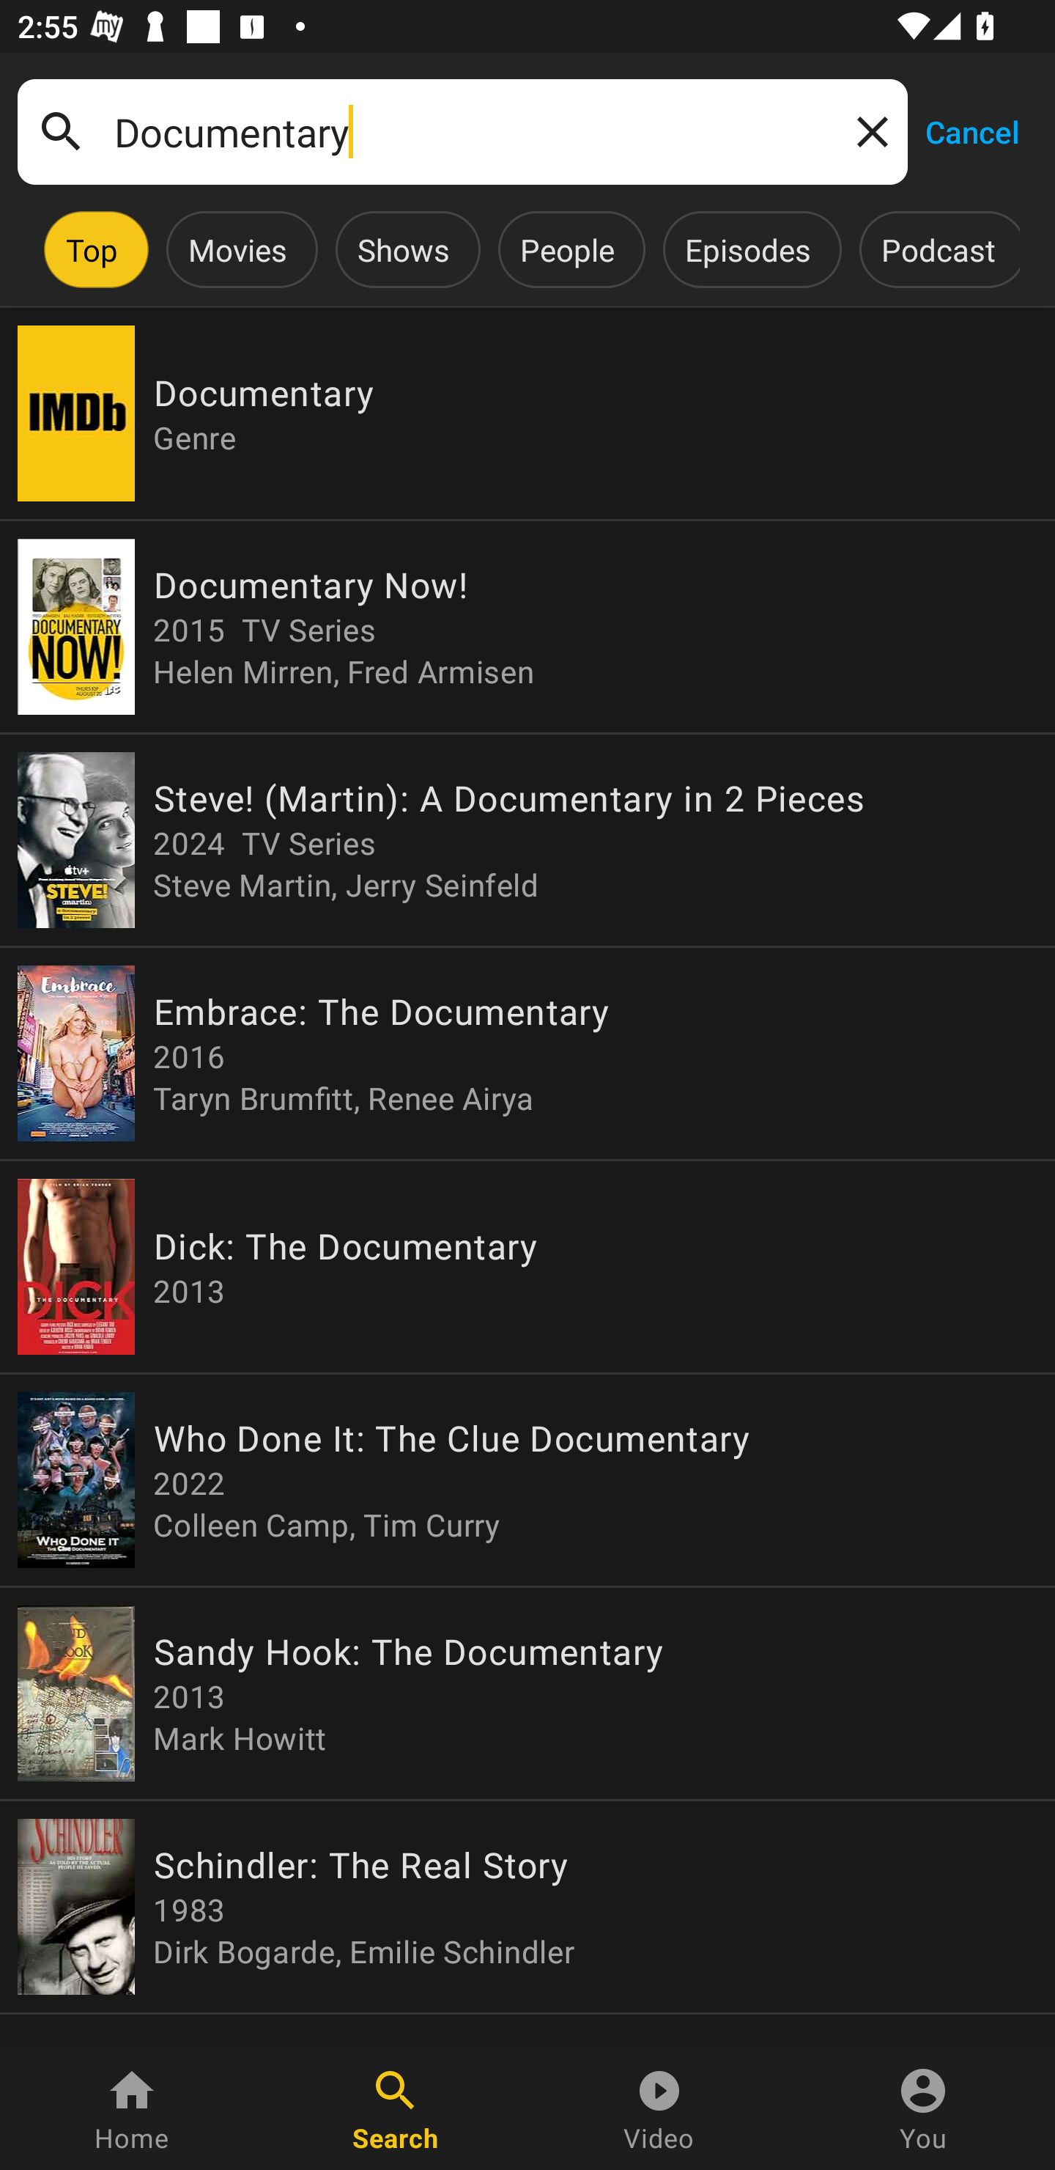  What do you see at coordinates (527, 1265) in the screenshot?
I see `Dick: The Documentary 2013` at bounding box center [527, 1265].